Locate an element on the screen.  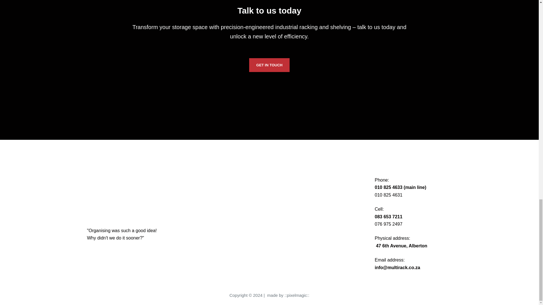
pixelmagic is located at coordinates (297, 295).